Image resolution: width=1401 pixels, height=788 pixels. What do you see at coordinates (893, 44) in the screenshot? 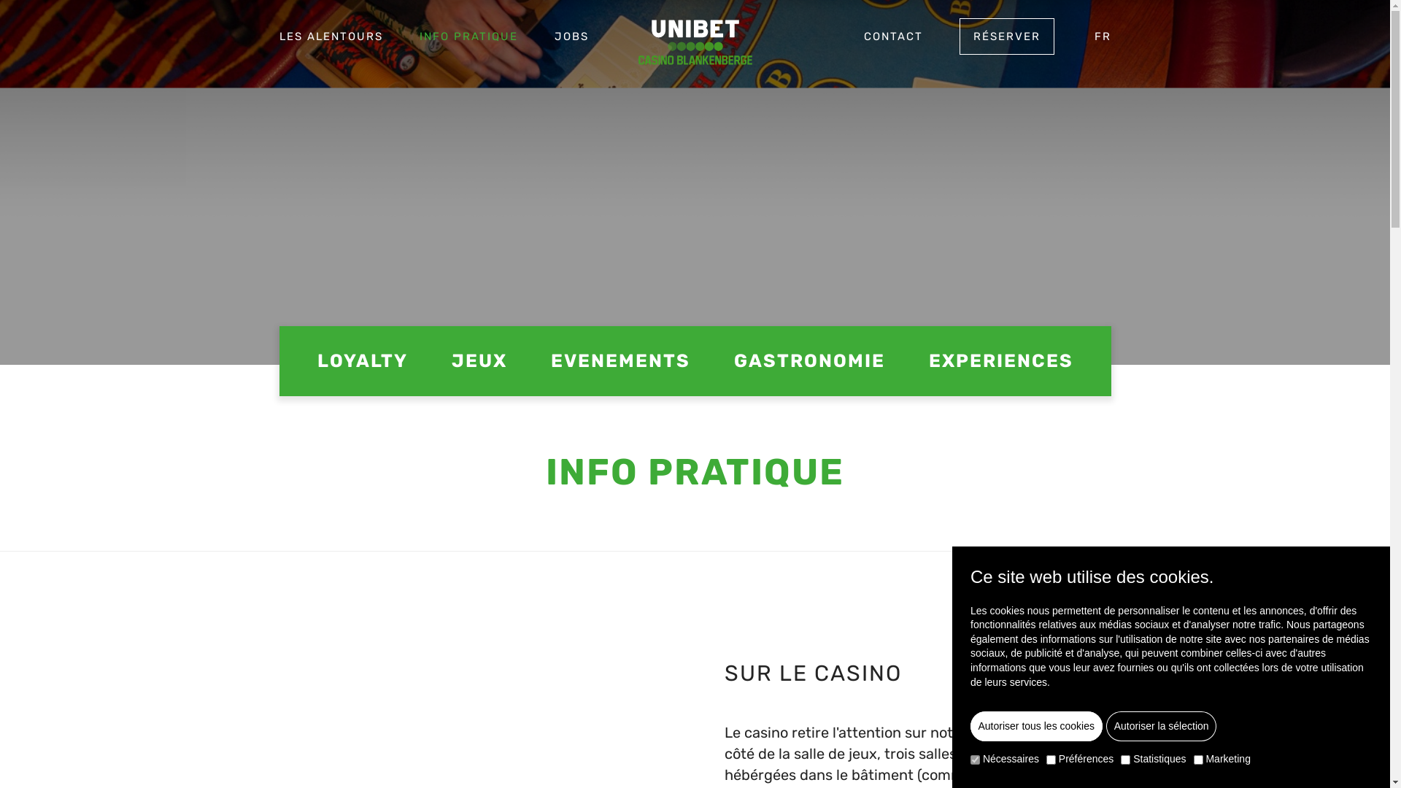
I see `CONTACT` at bounding box center [893, 44].